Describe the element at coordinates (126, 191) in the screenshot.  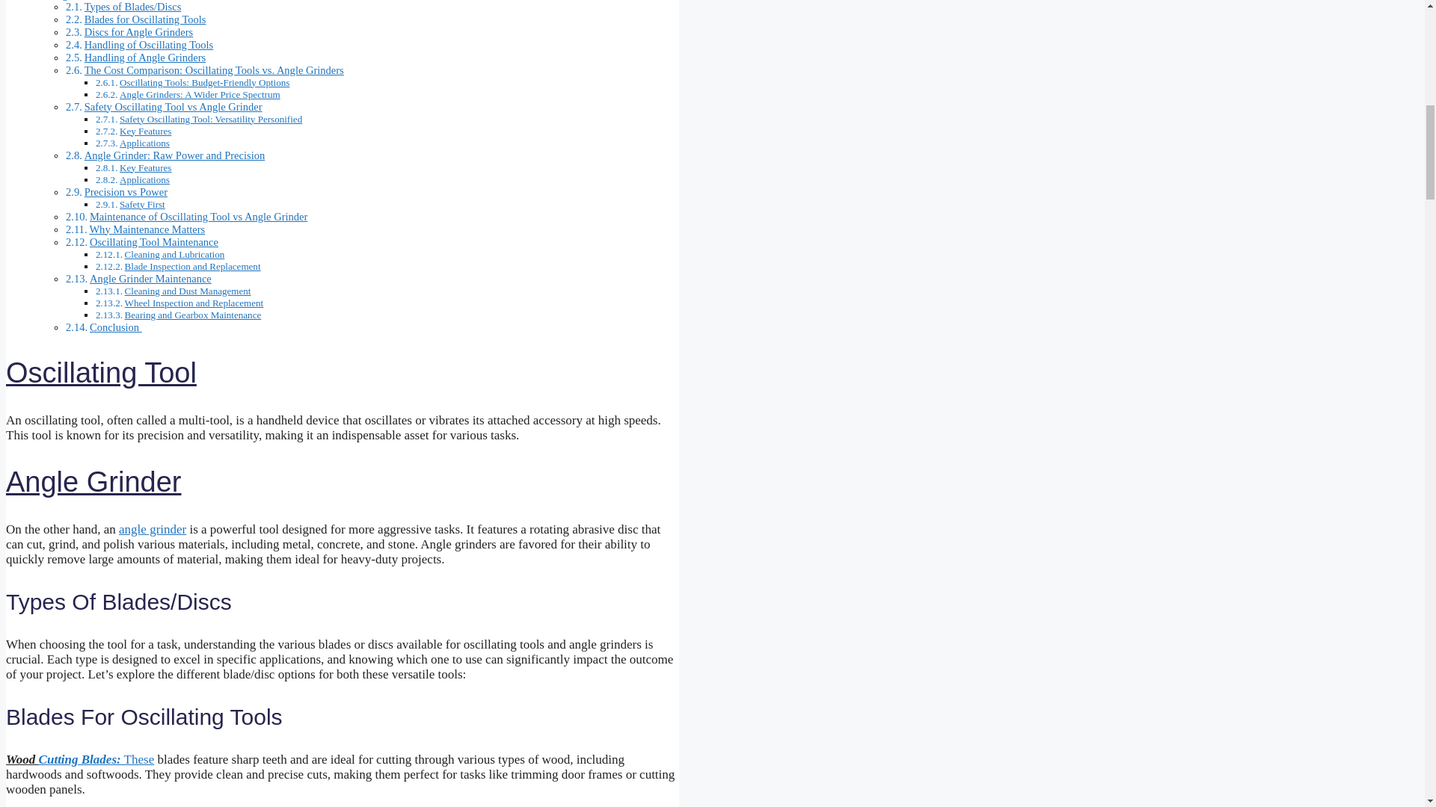
I see `Precision vs Power` at that location.